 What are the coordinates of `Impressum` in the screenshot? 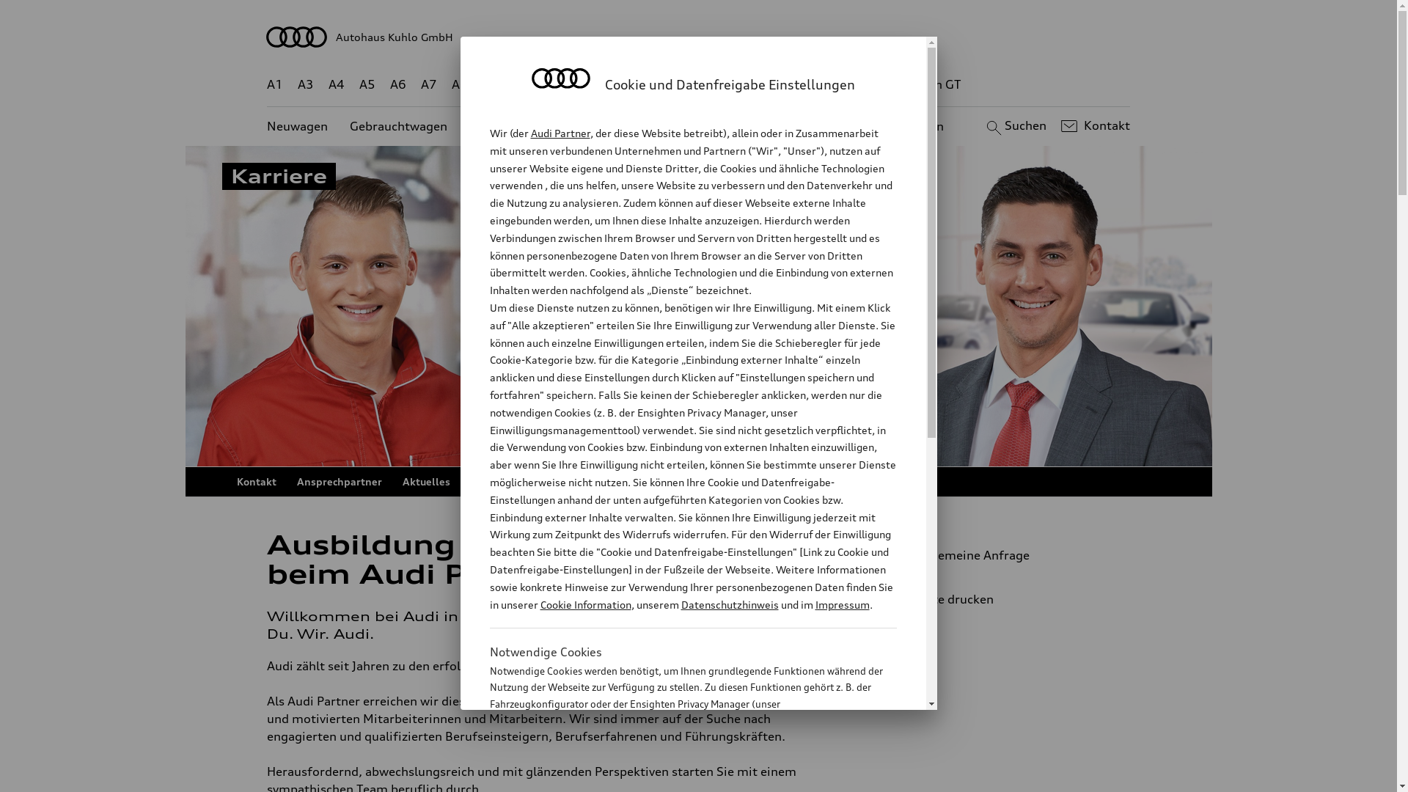 It's located at (843, 604).